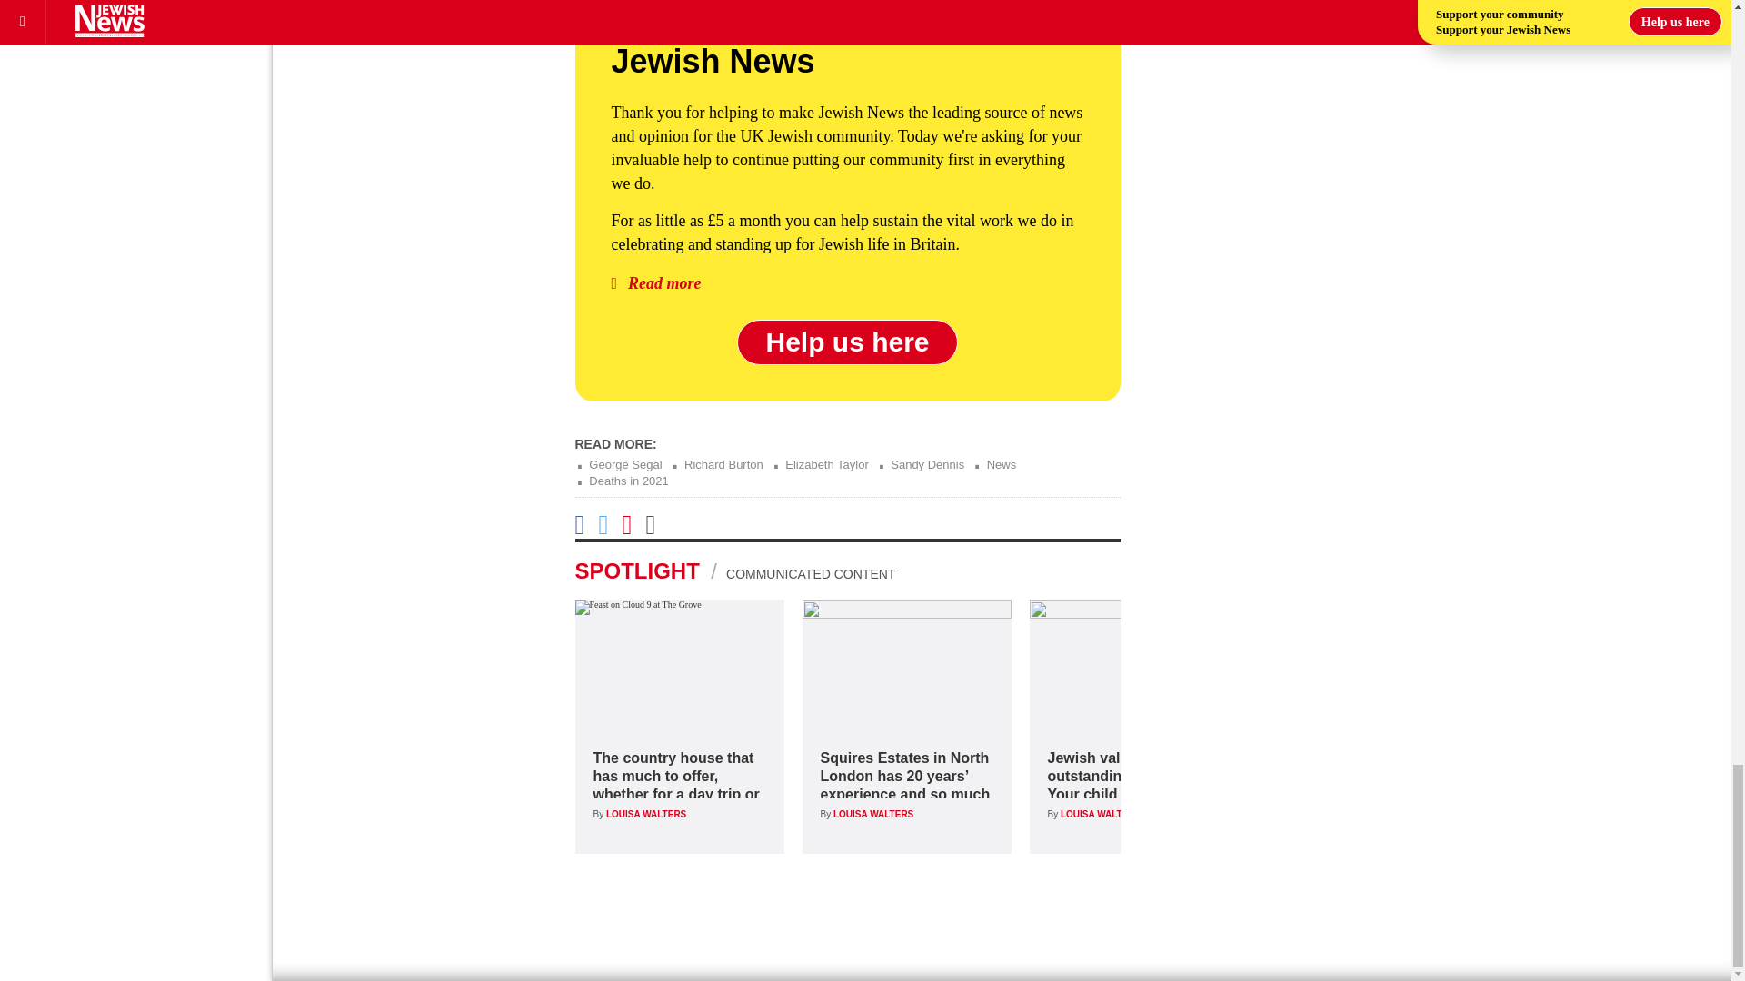 The image size is (1745, 981). What do you see at coordinates (1101, 814) in the screenshot?
I see `Louisa Walters` at bounding box center [1101, 814].